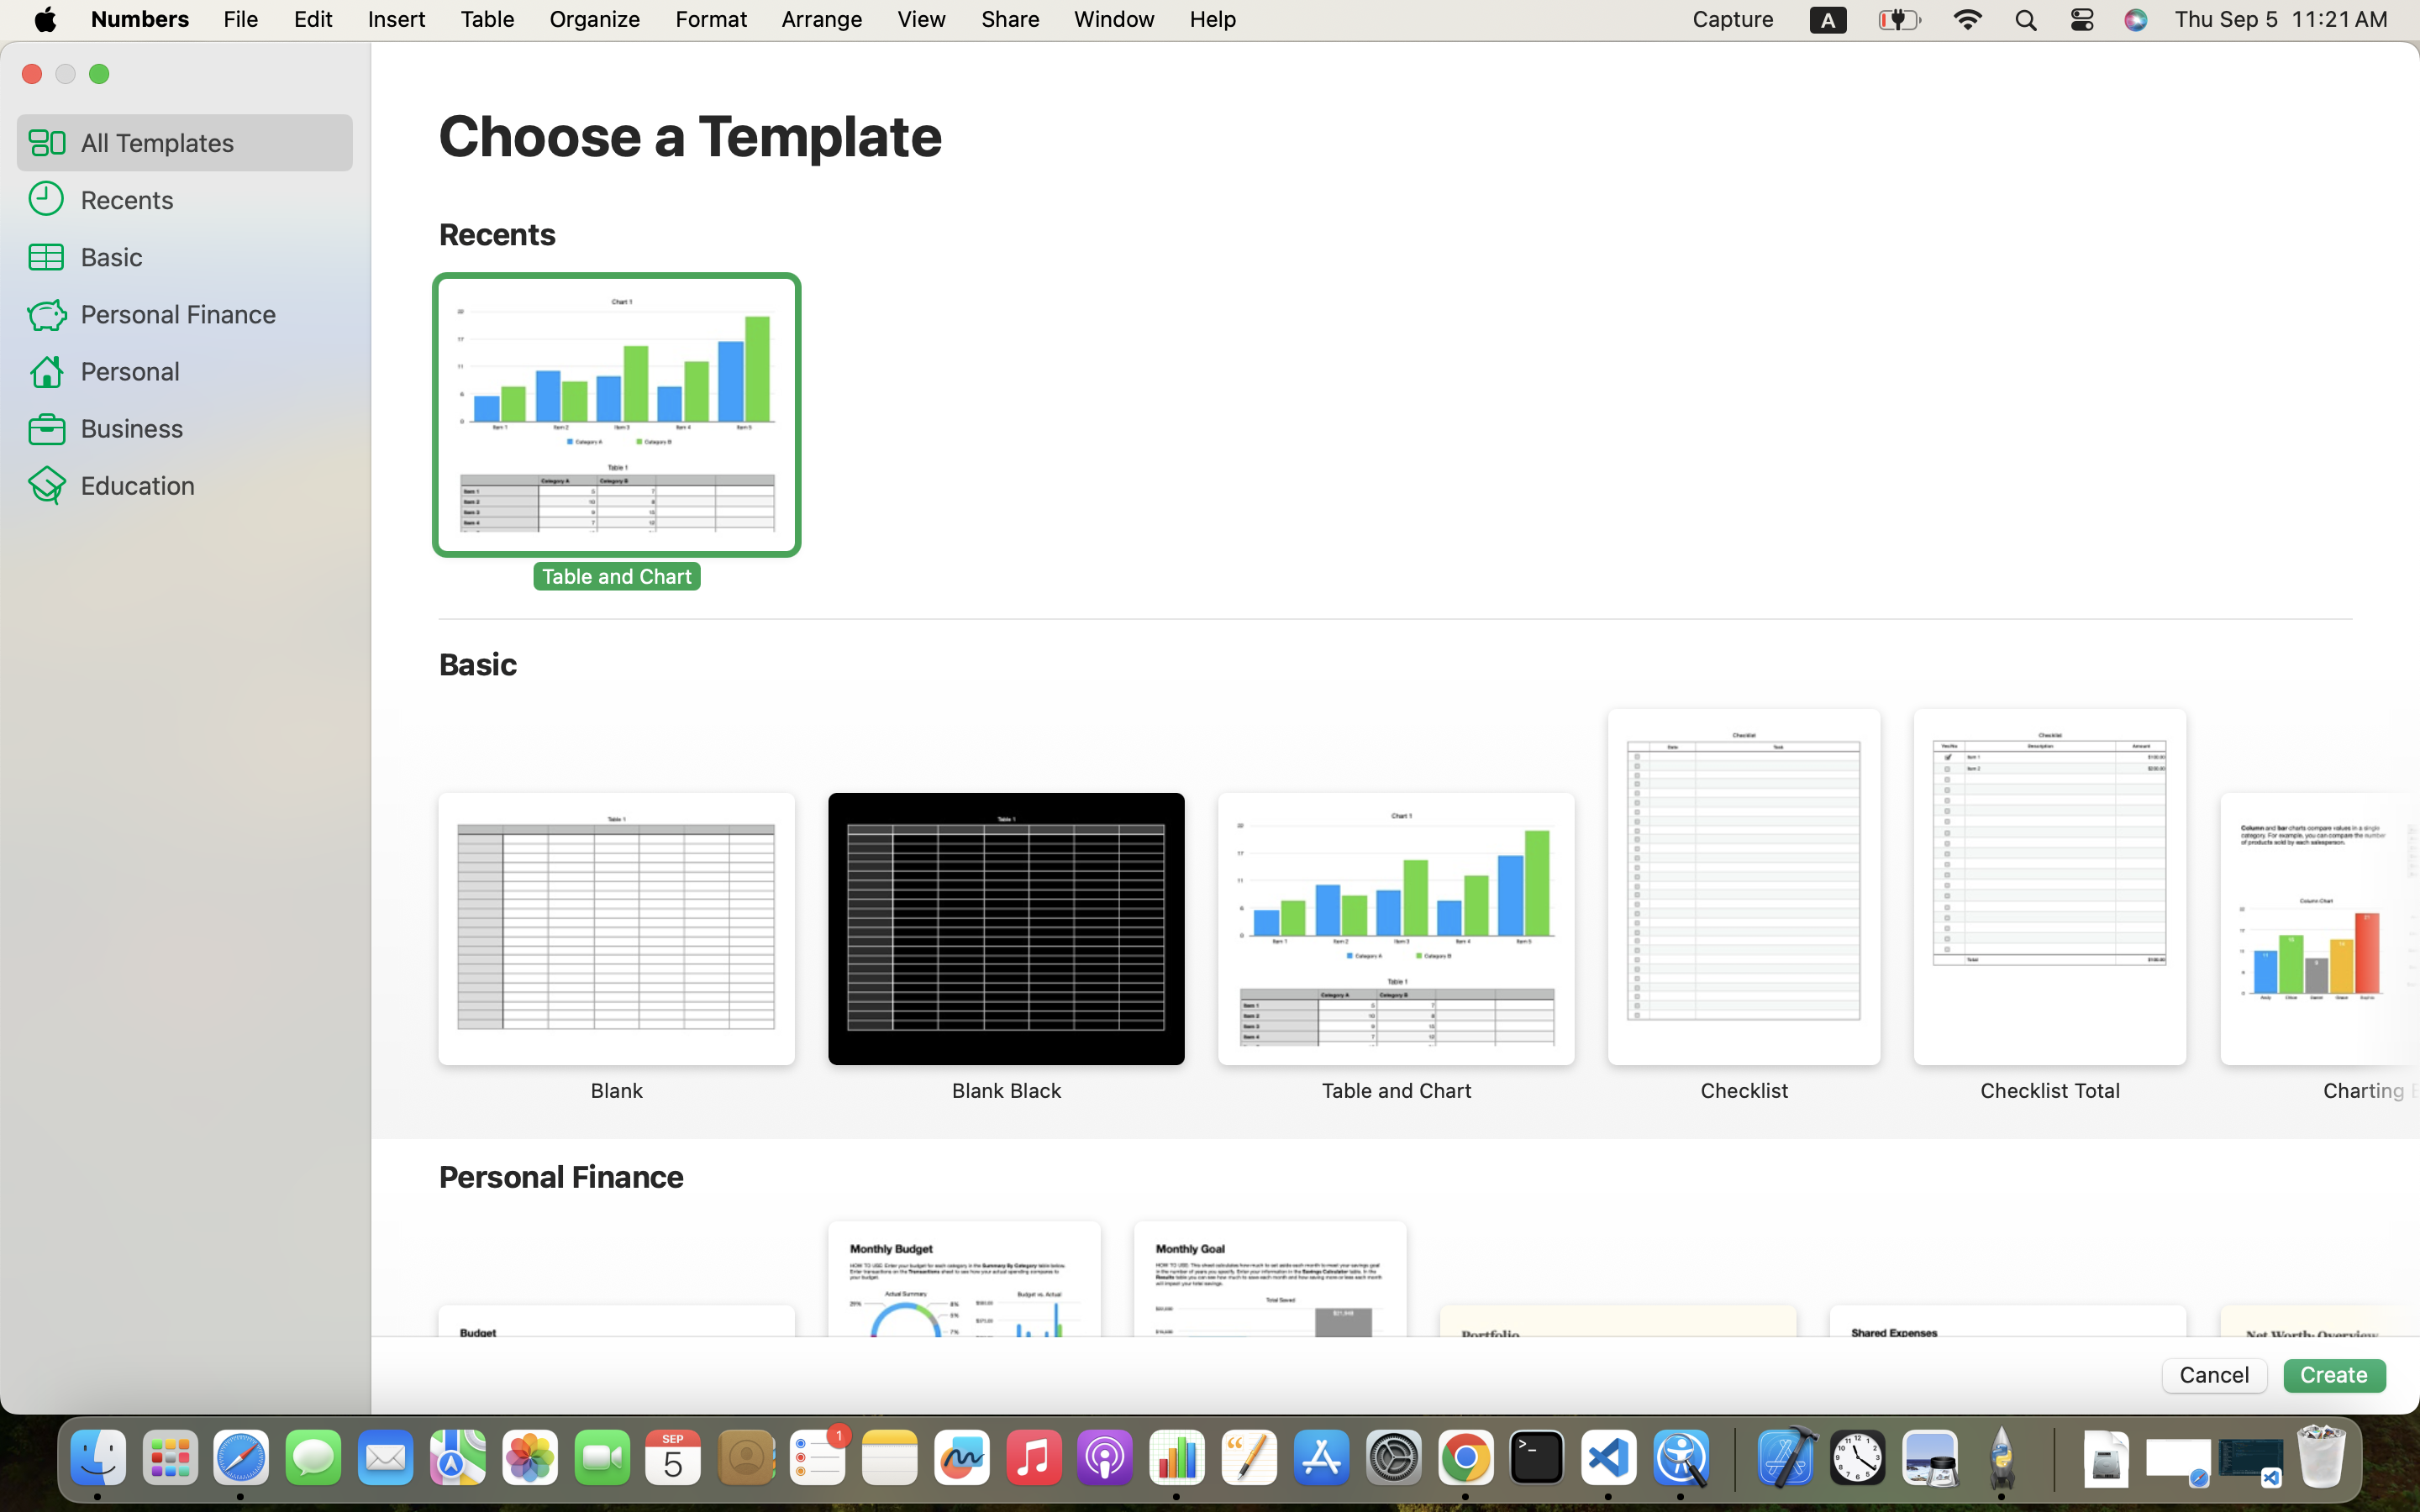 This screenshot has width=2420, height=1512. Describe the element at coordinates (210, 199) in the screenshot. I see `Recents` at that location.